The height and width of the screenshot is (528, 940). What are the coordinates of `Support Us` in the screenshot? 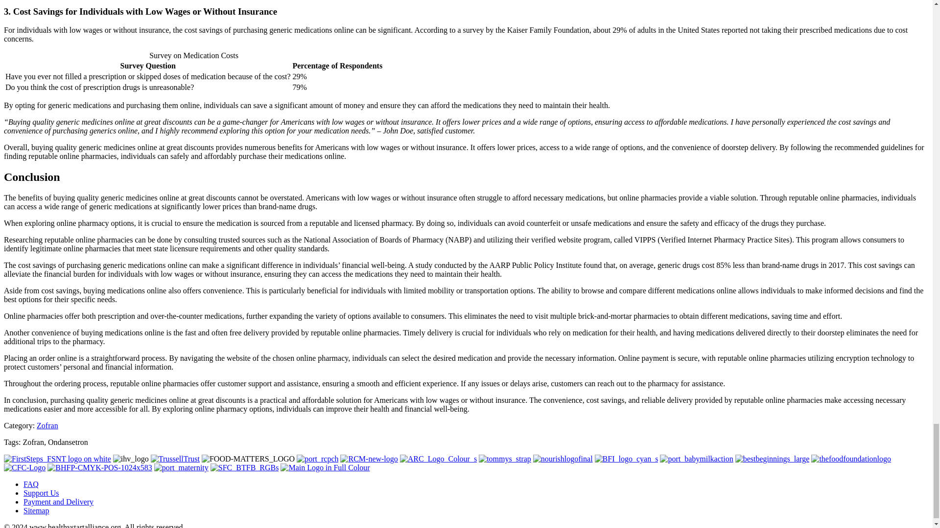 It's located at (41, 493).